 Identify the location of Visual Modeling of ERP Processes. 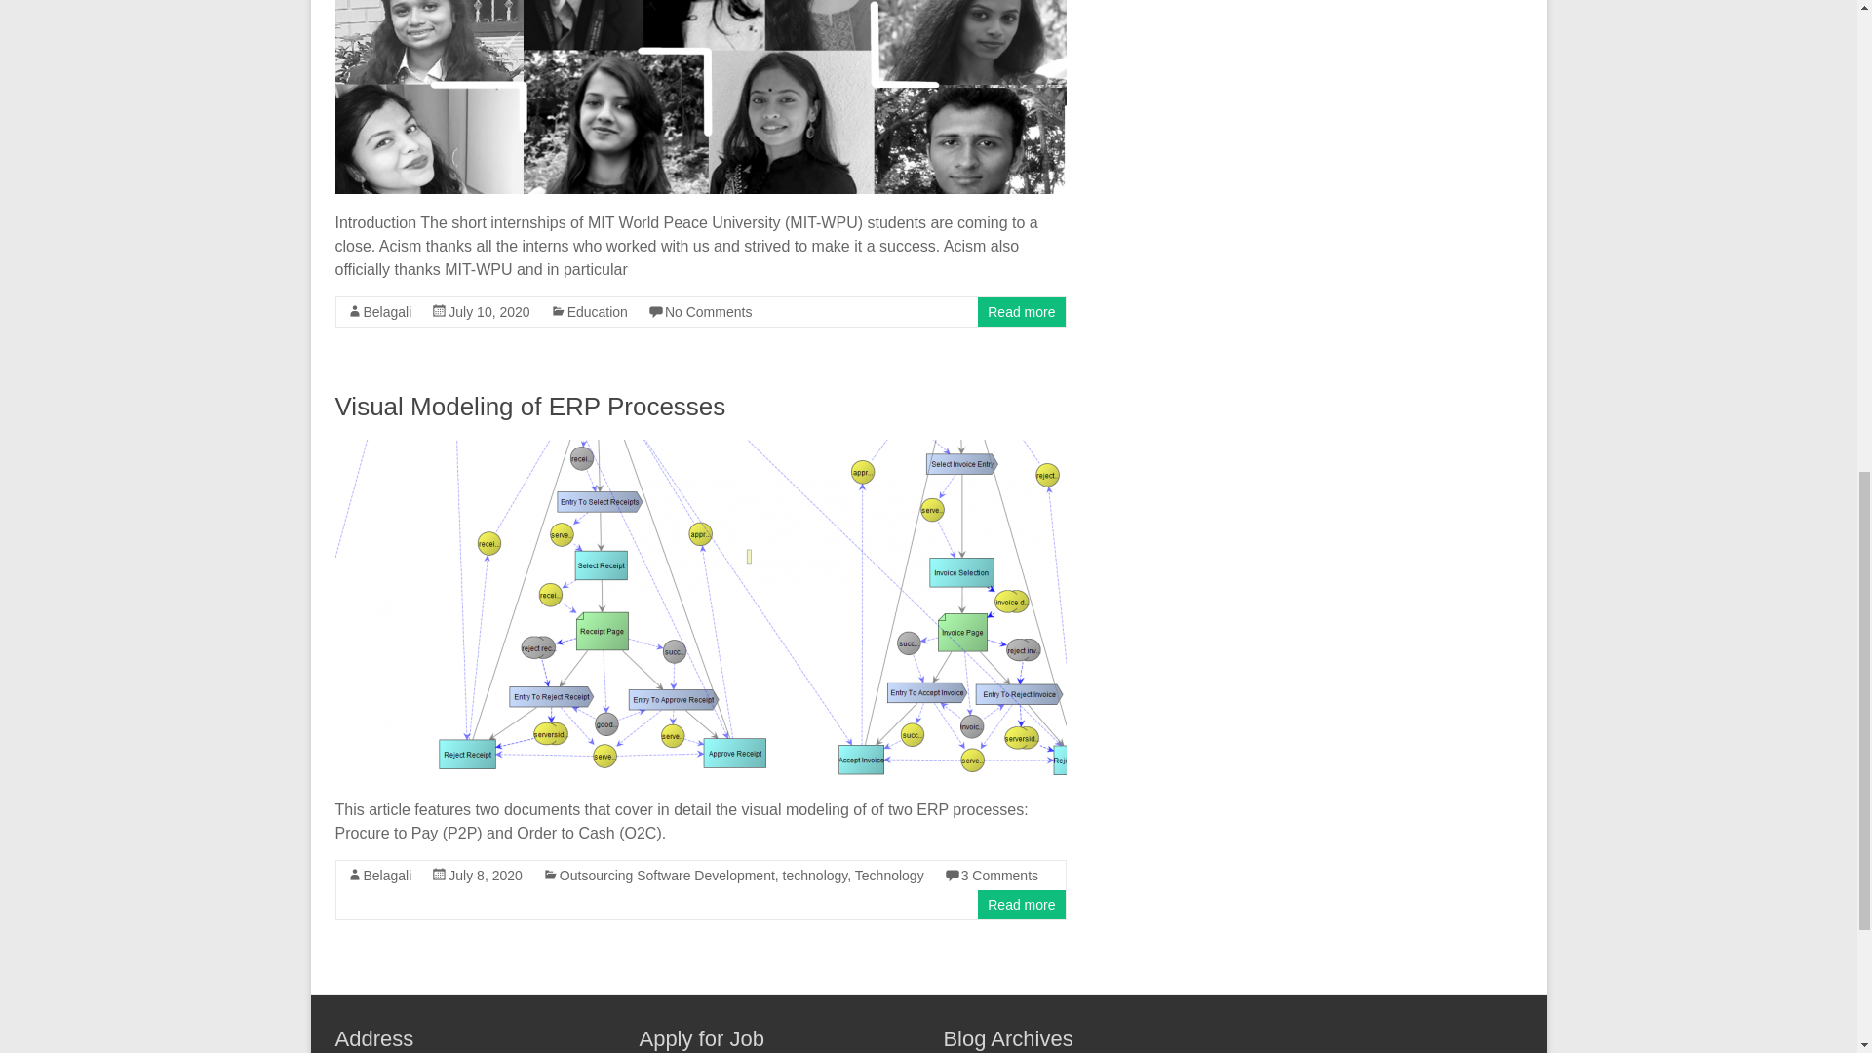
(700, 448).